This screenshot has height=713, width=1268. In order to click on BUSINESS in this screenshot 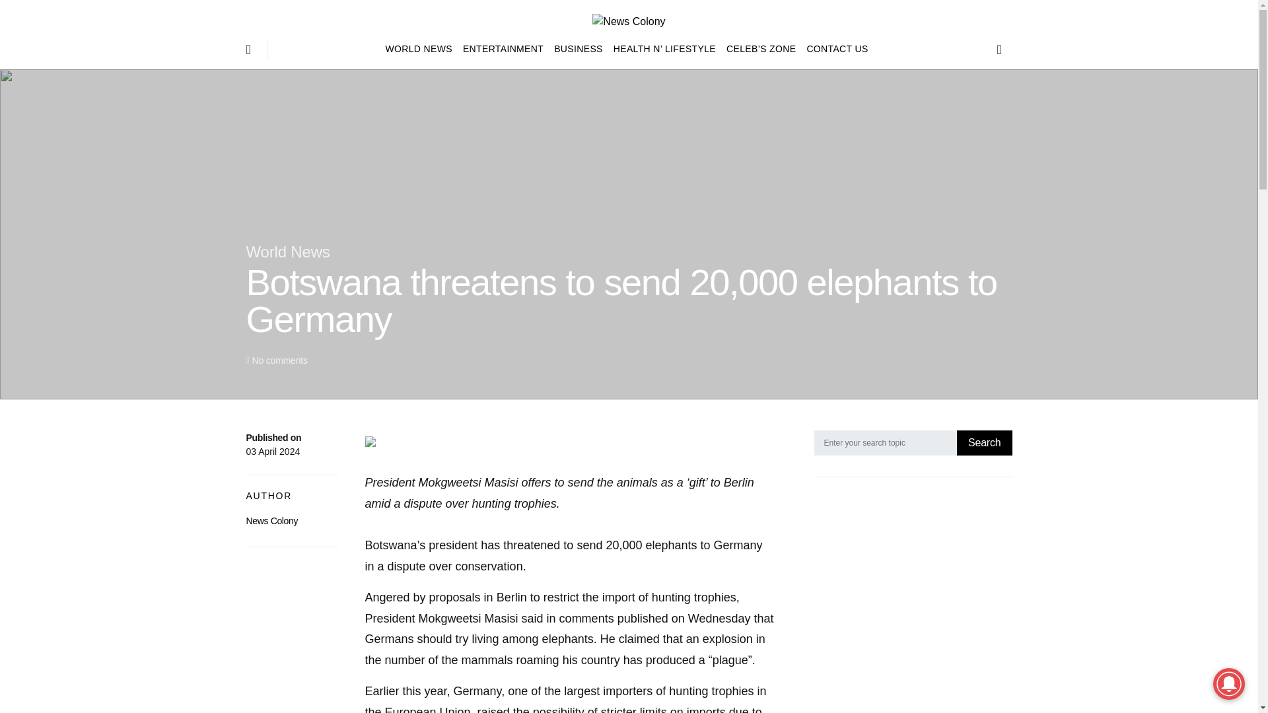, I will do `click(579, 49)`.